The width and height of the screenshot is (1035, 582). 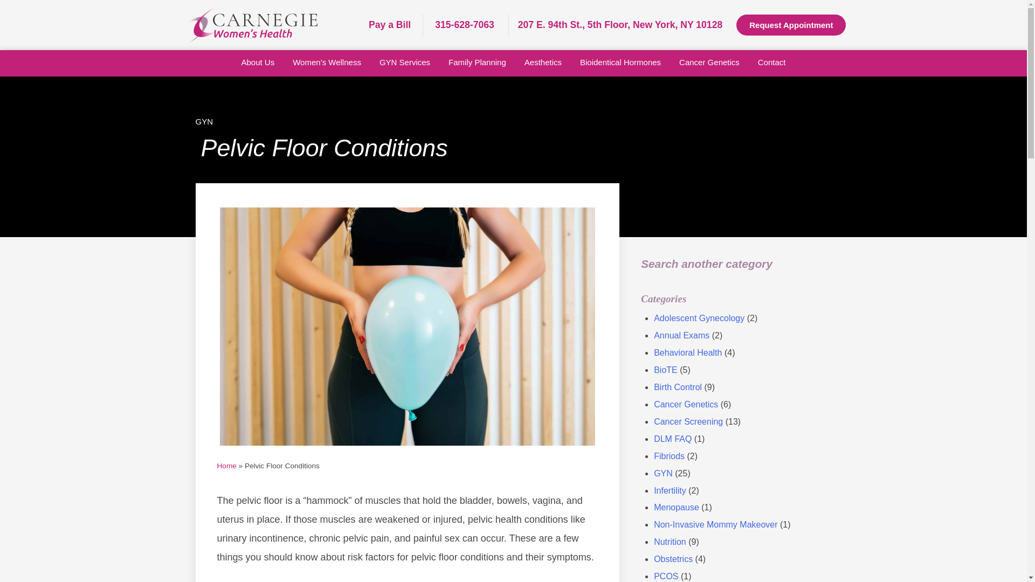 What do you see at coordinates (790, 25) in the screenshot?
I see `Request Appointment` at bounding box center [790, 25].